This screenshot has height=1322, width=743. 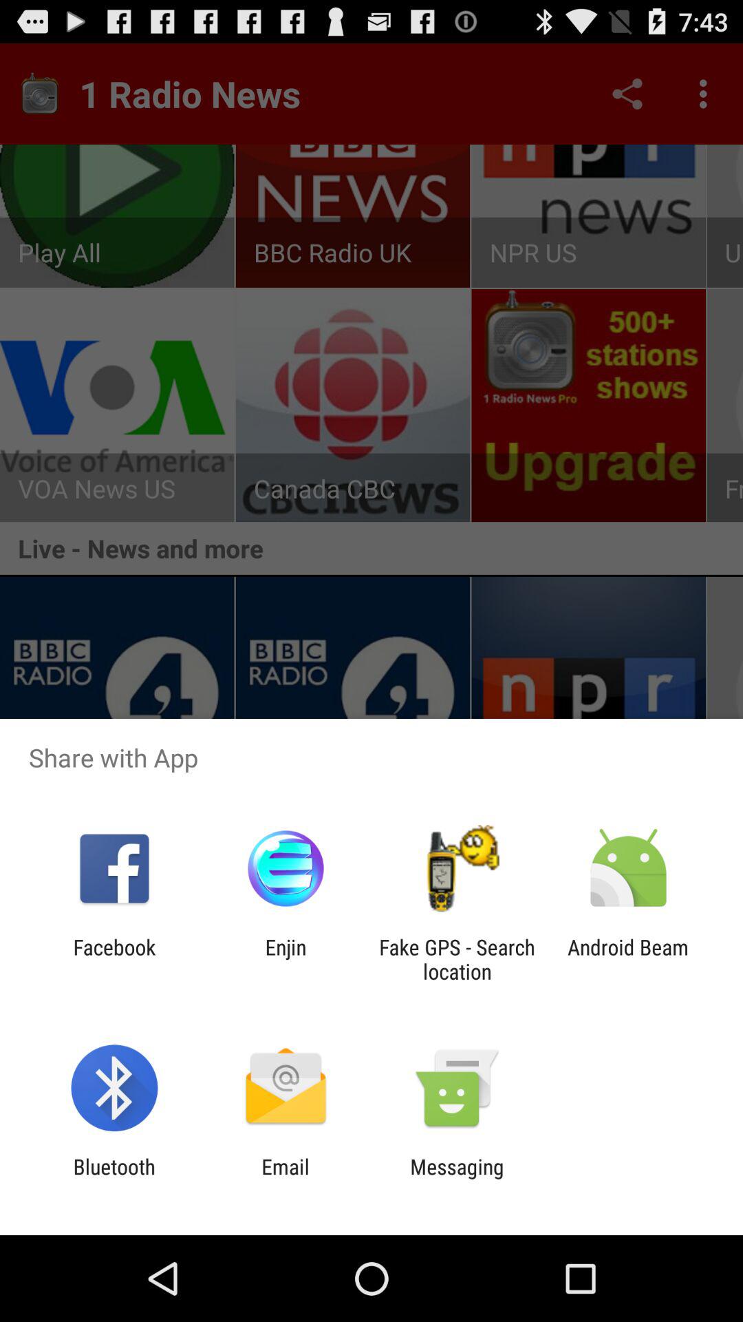 I want to click on click the android beam icon, so click(x=628, y=959).